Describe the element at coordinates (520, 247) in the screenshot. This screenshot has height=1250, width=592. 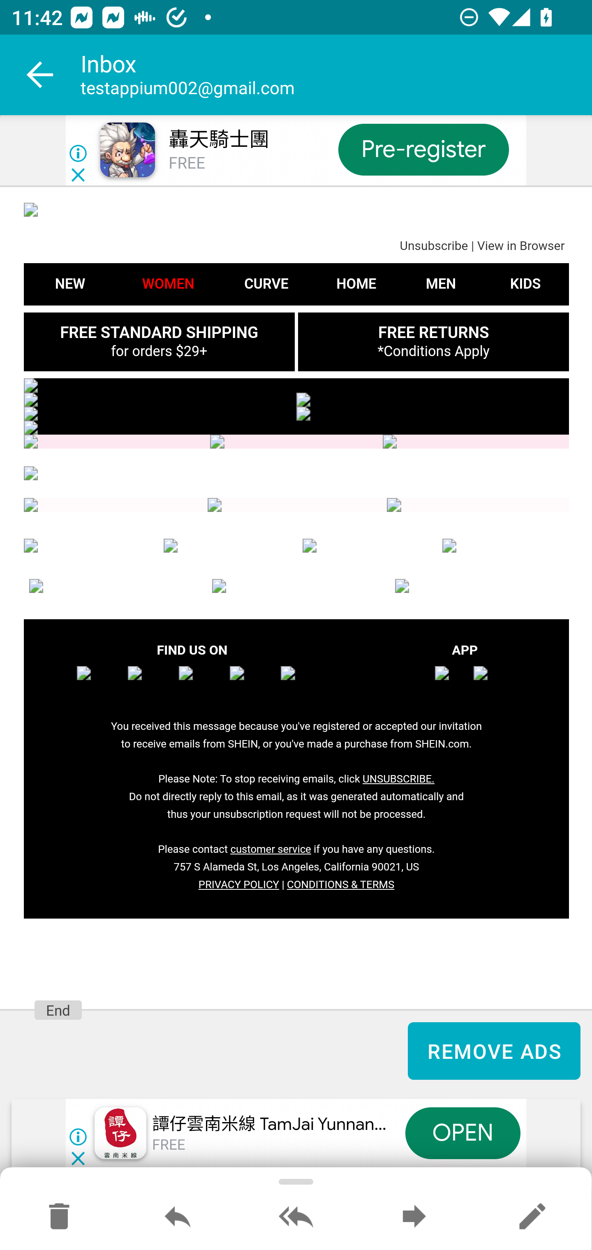
I see `View in Browser` at that location.